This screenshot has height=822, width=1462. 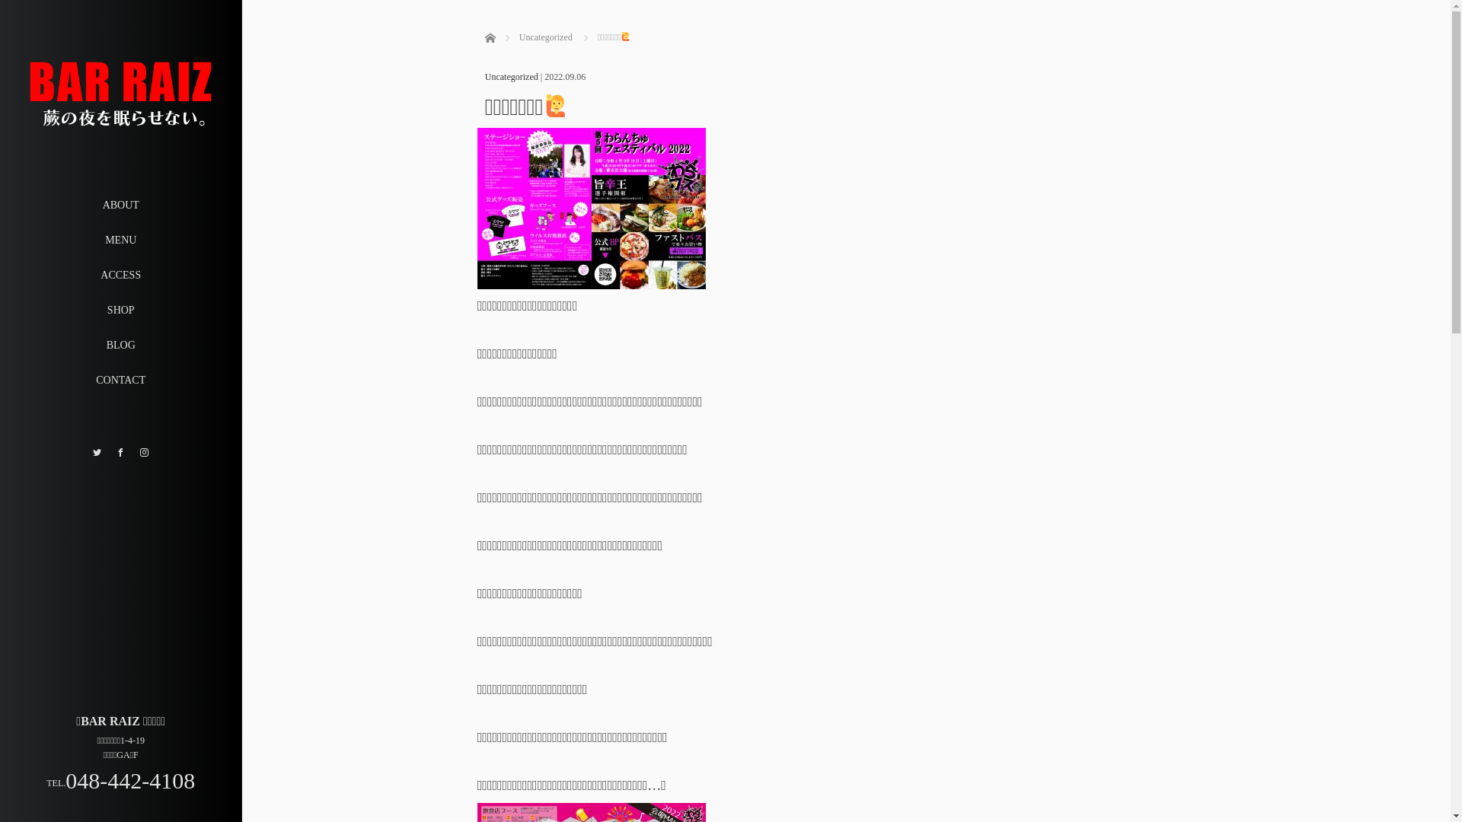 I want to click on Uncategorized, so click(x=512, y=77).